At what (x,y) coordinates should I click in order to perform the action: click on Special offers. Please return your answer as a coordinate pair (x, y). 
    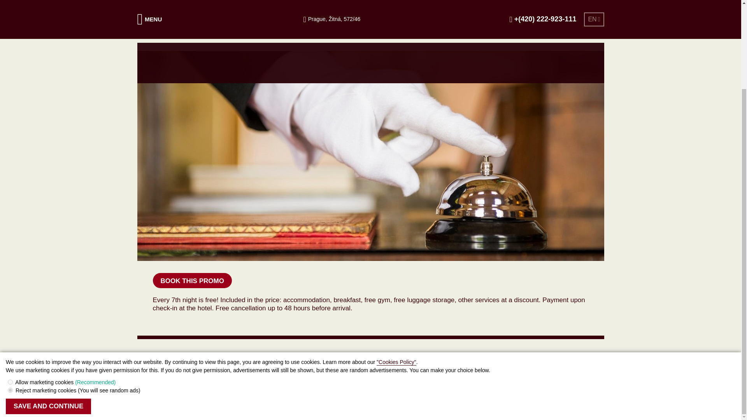
    Looking at the image, I should click on (186, 26).